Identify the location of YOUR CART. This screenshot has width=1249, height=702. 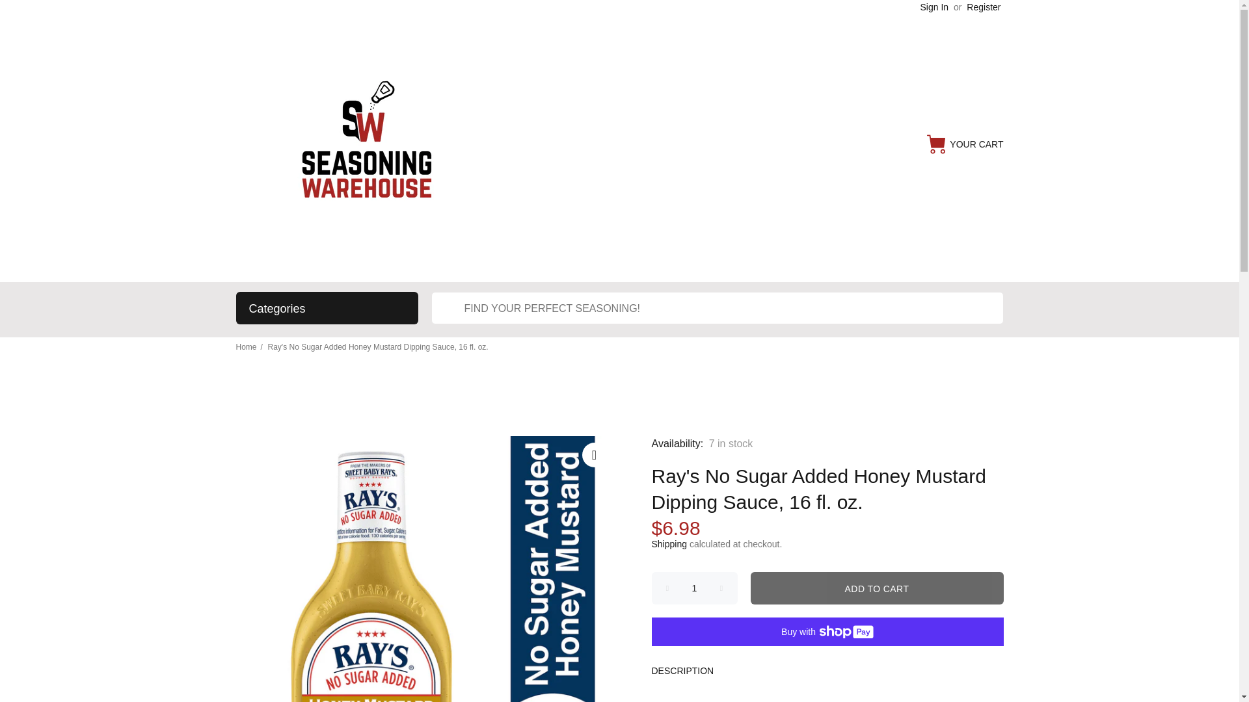
(964, 144).